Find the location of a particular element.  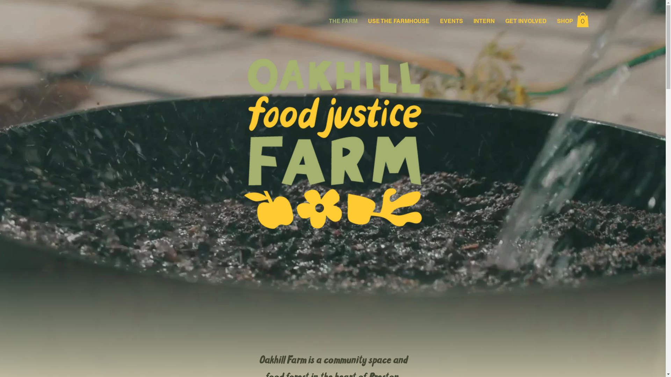

THE FARM is located at coordinates (343, 21).